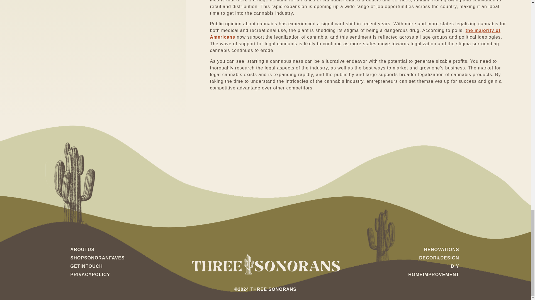 The width and height of the screenshot is (535, 300). What do you see at coordinates (127, 249) in the screenshot?
I see `ABOUT US` at bounding box center [127, 249].